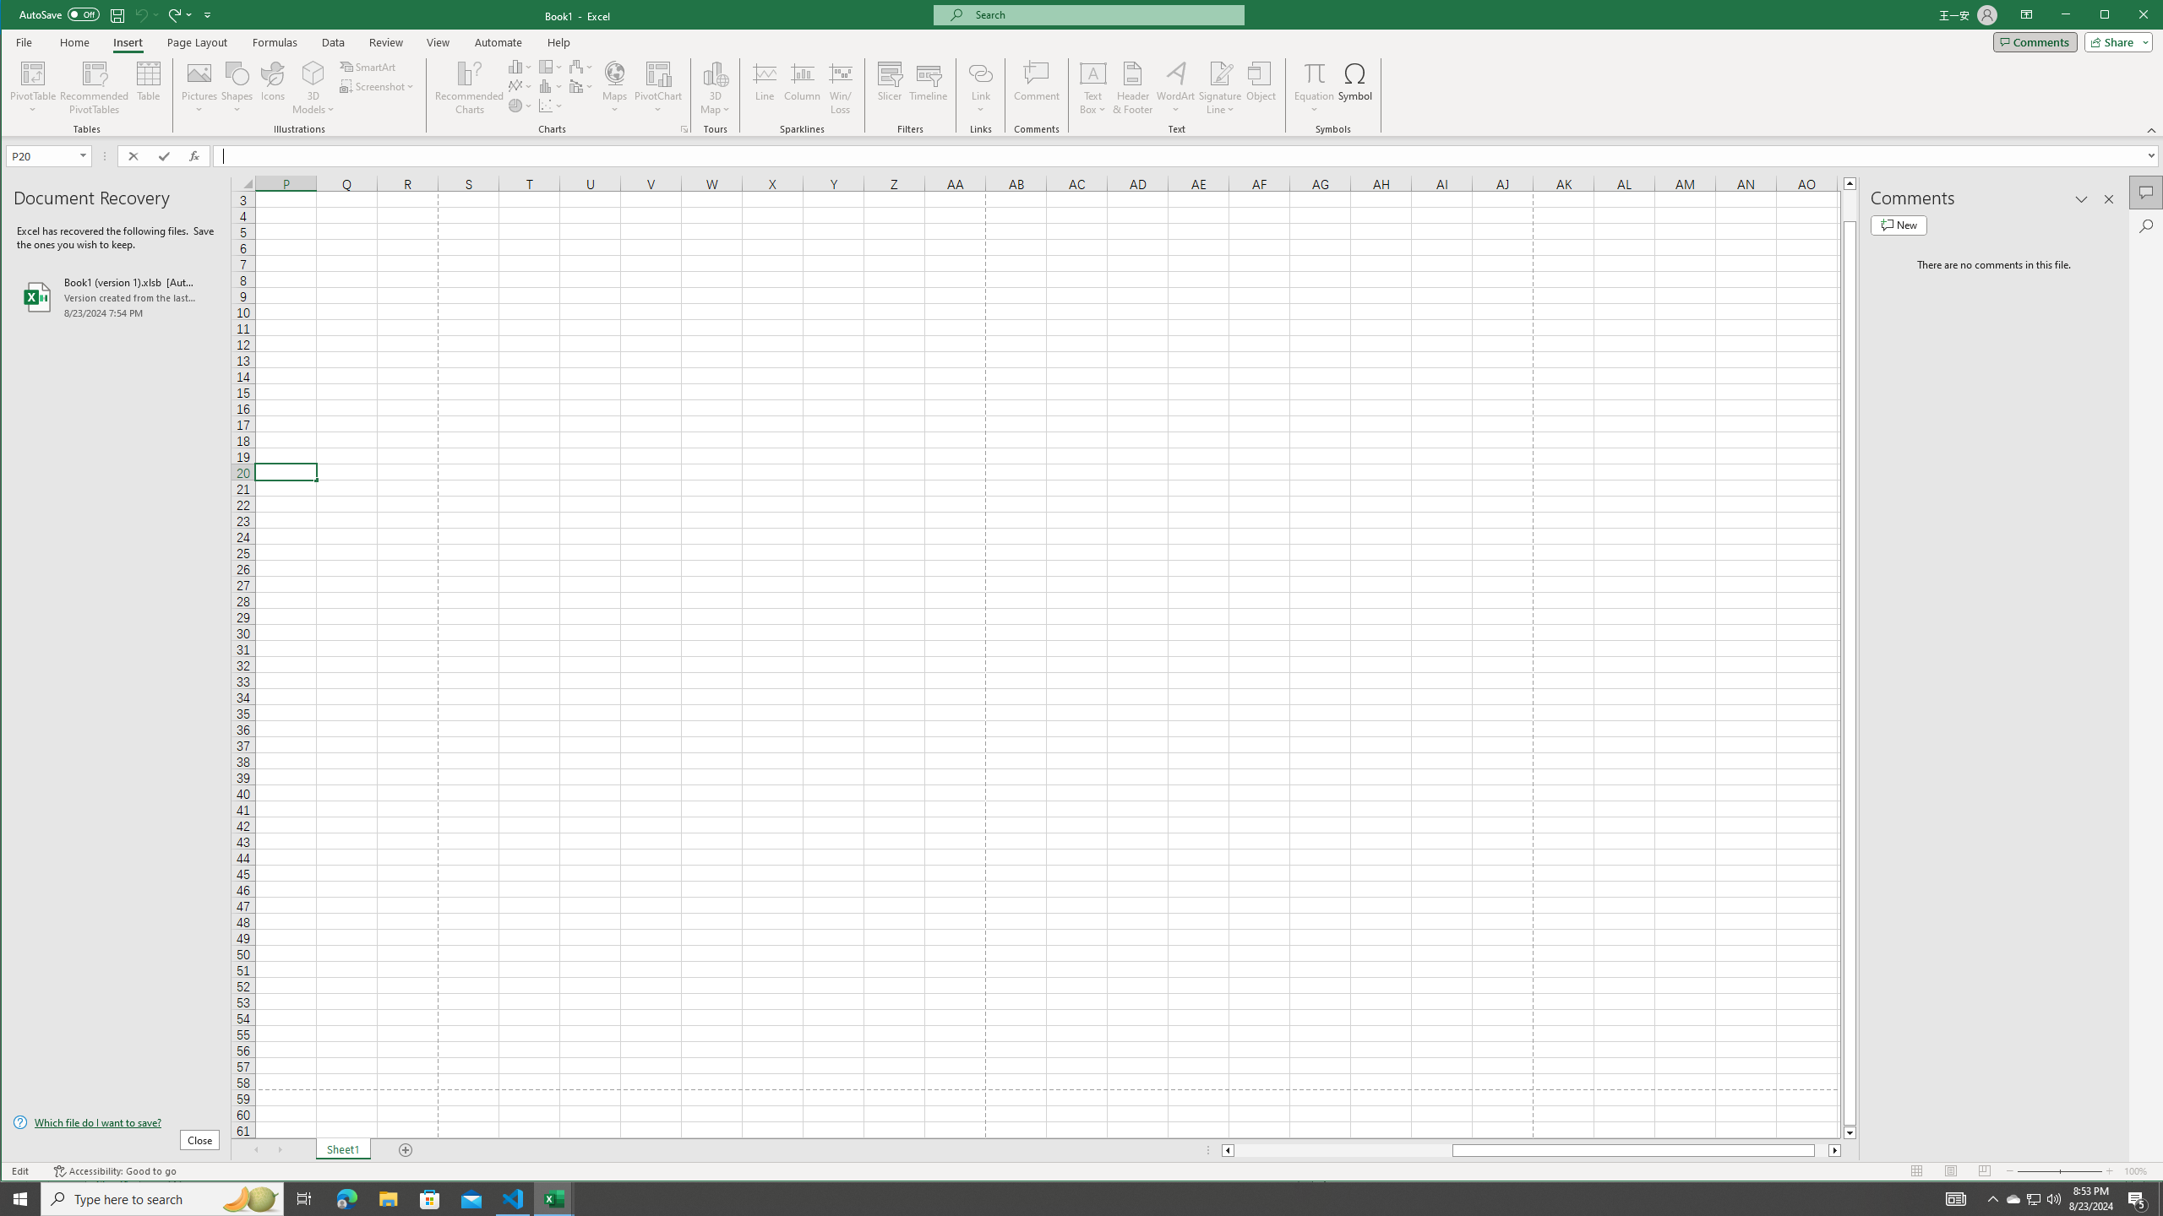  Describe the element at coordinates (238, 88) in the screenshot. I see `Shapes` at that location.